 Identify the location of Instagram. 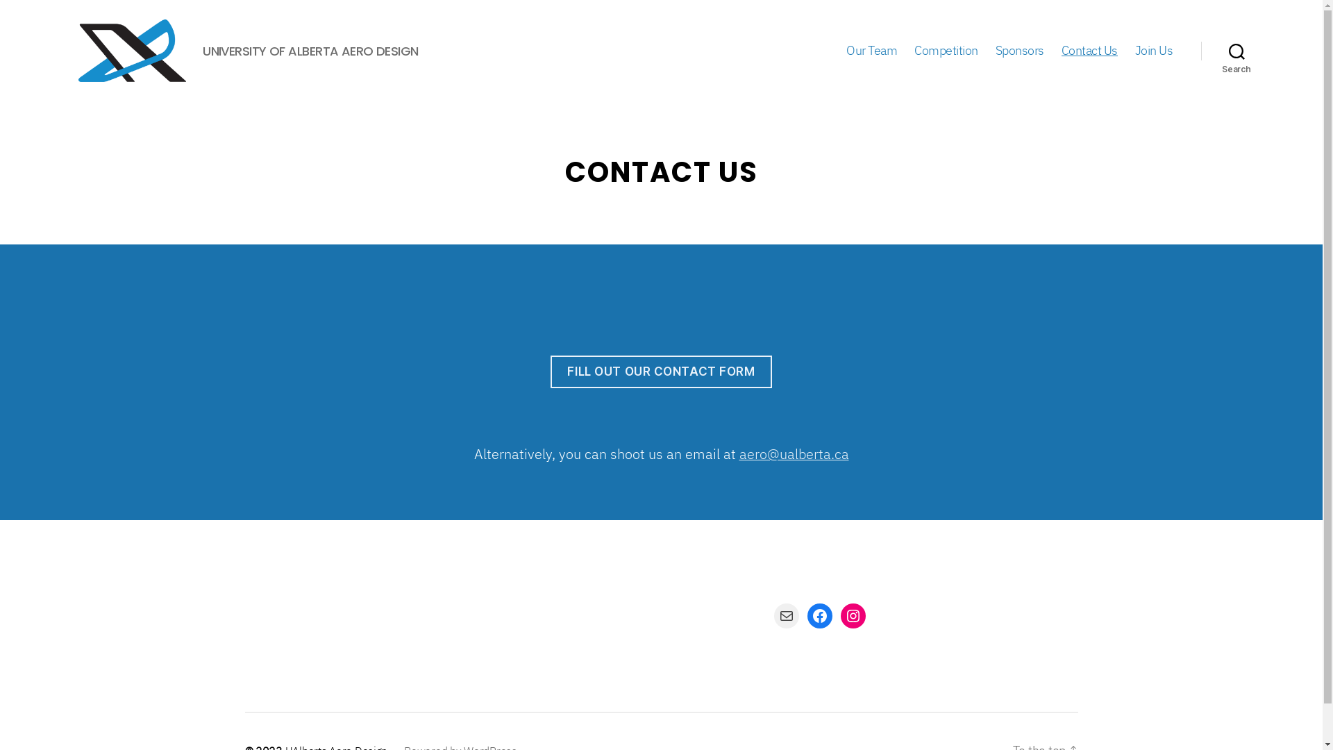
(853, 615).